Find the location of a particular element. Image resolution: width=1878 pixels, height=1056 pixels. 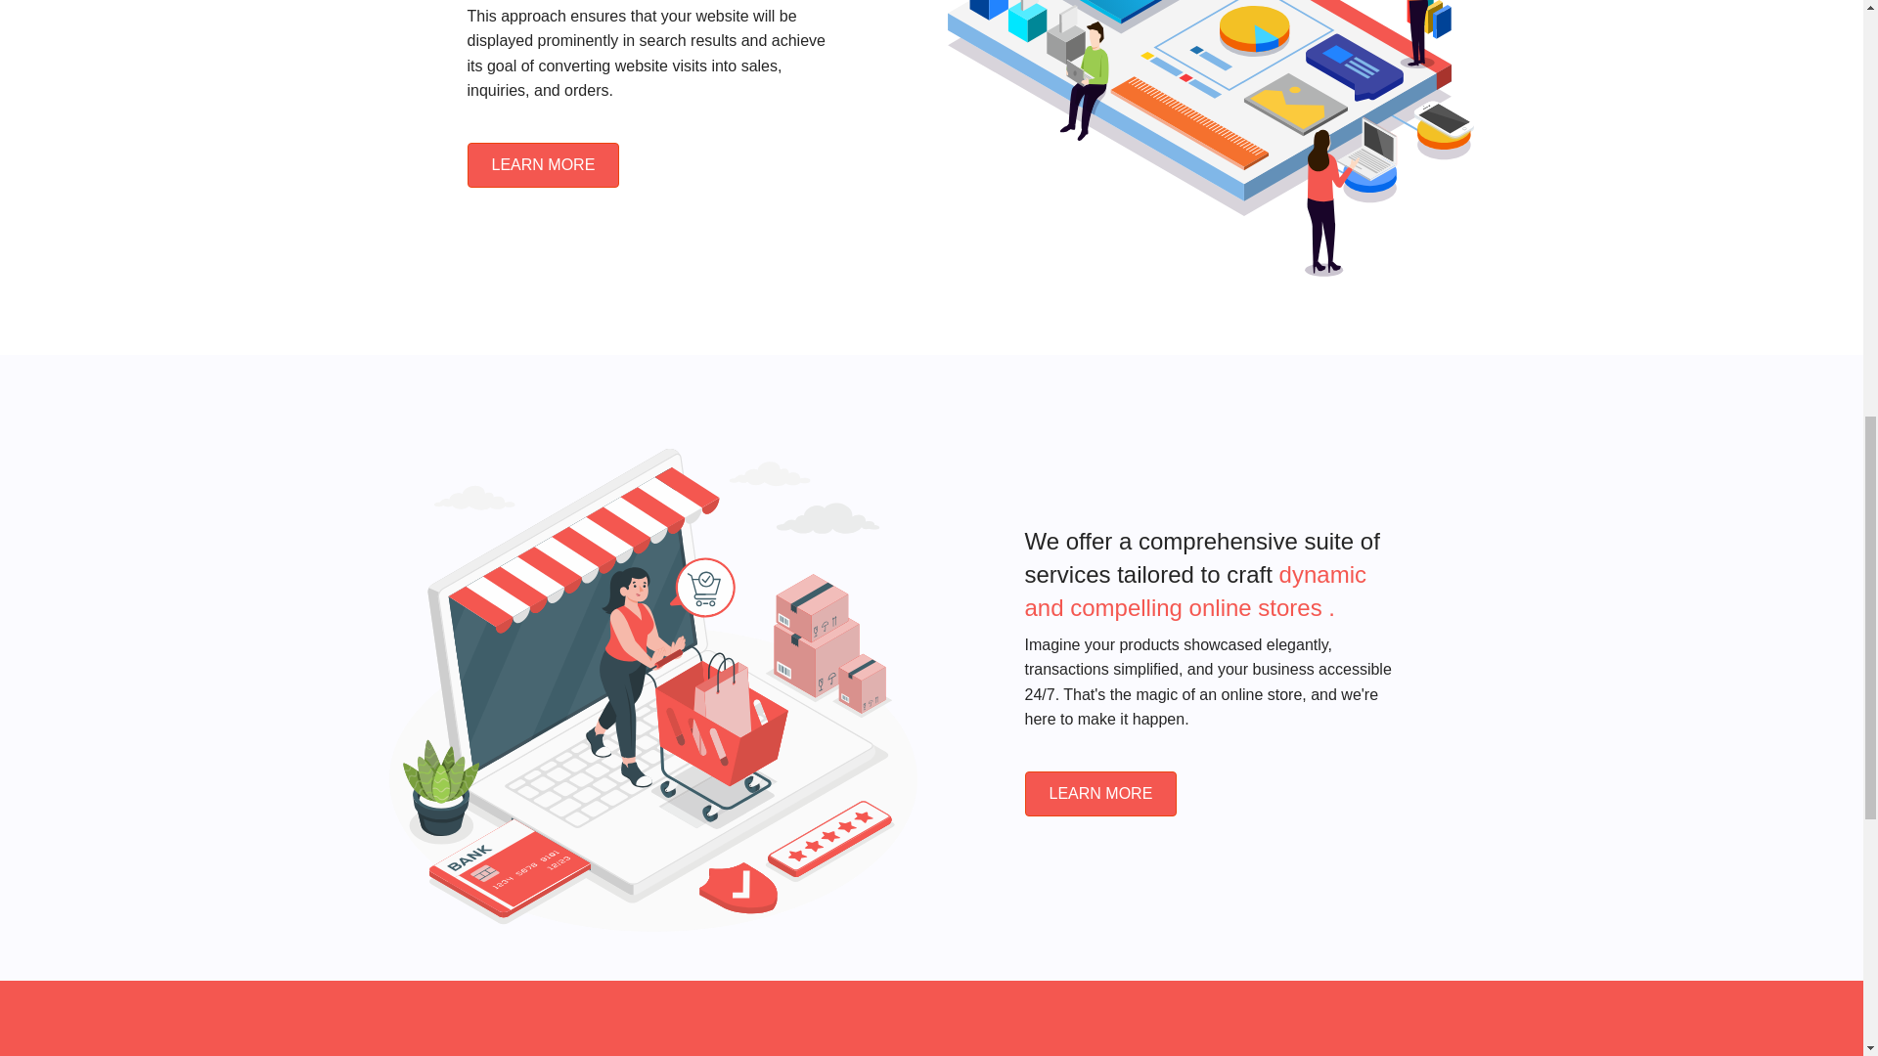

LEARN MORE is located at coordinates (1101, 794).